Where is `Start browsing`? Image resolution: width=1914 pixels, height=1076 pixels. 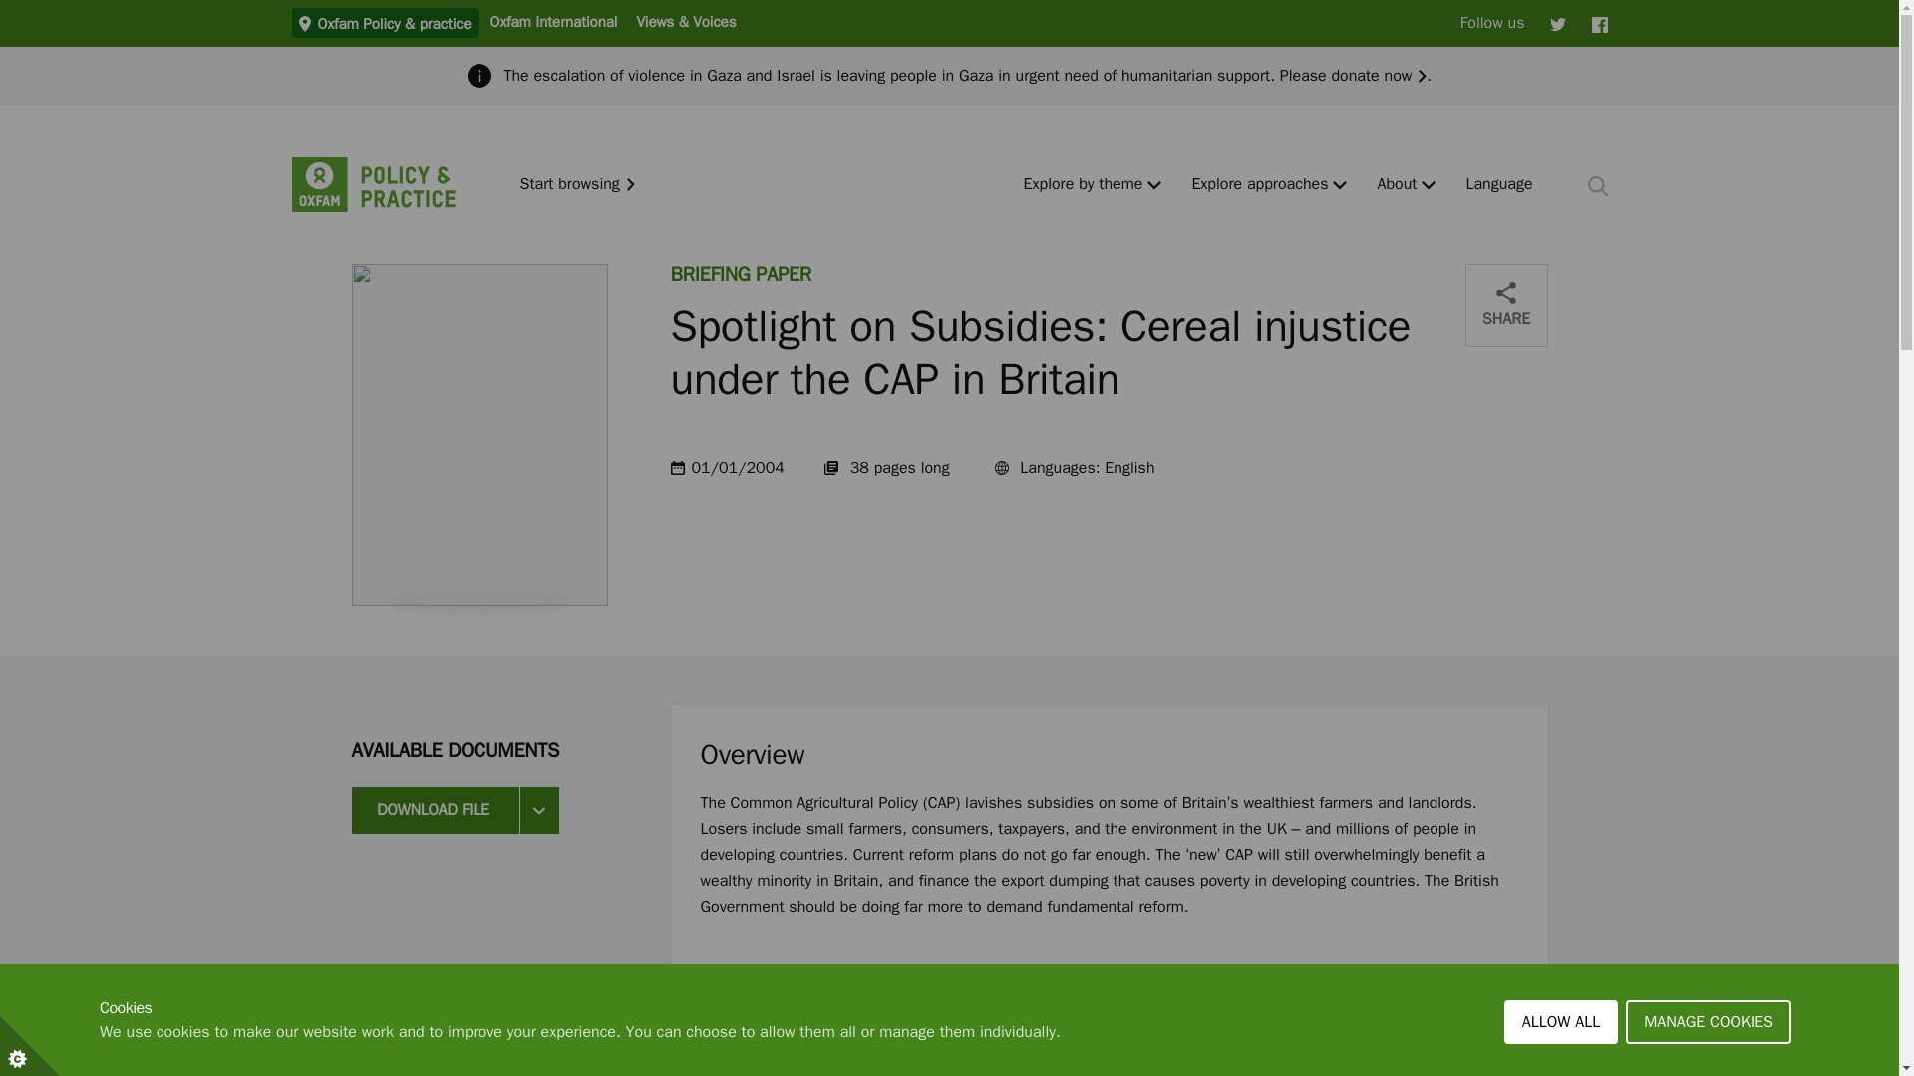
Start browsing is located at coordinates (578, 185).